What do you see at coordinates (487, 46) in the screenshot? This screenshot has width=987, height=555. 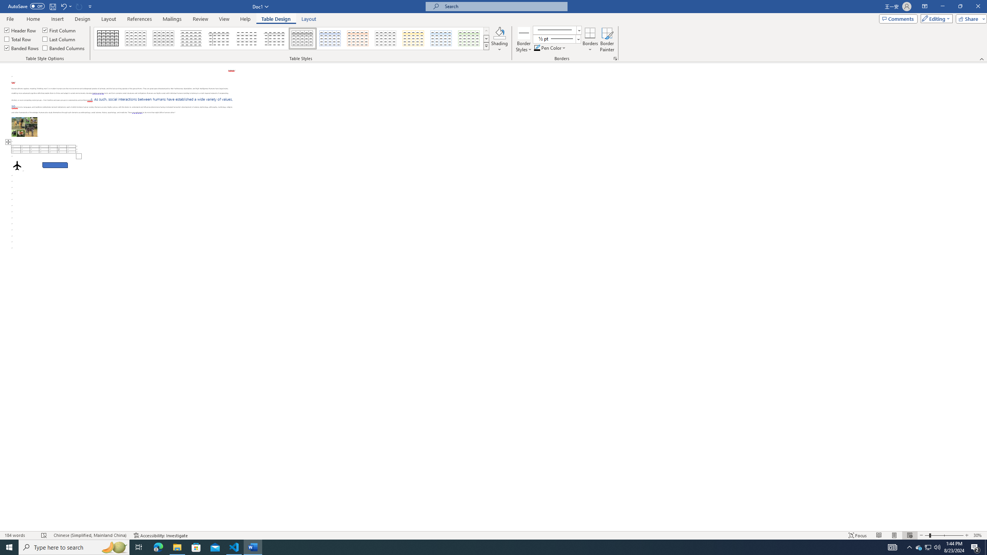 I see `Table Styles` at bounding box center [487, 46].